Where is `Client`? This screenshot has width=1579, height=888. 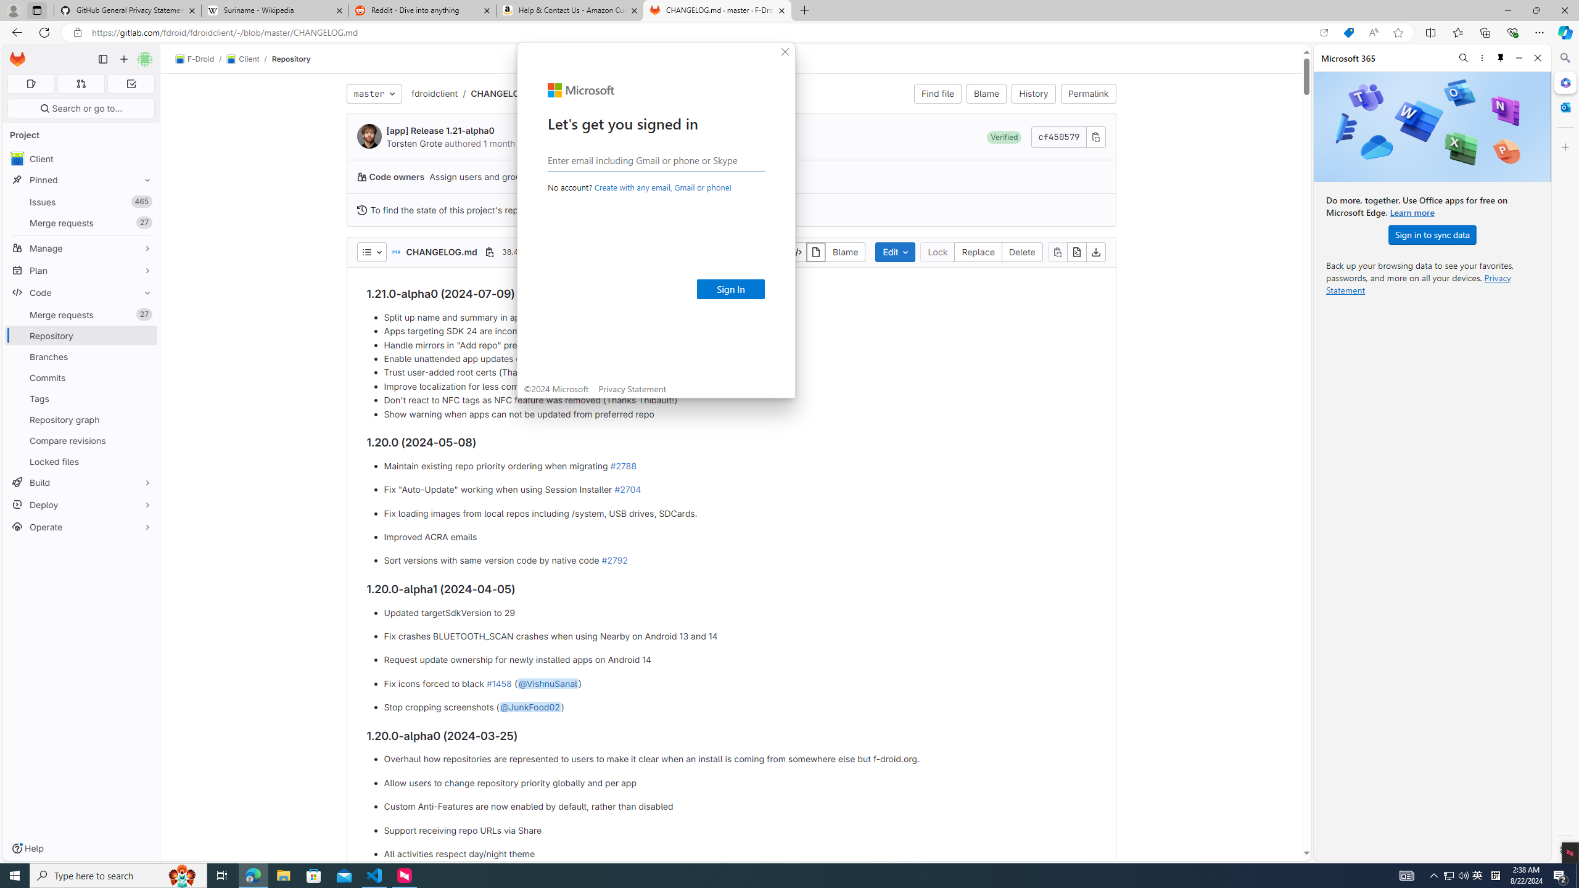 Client is located at coordinates (242, 59).